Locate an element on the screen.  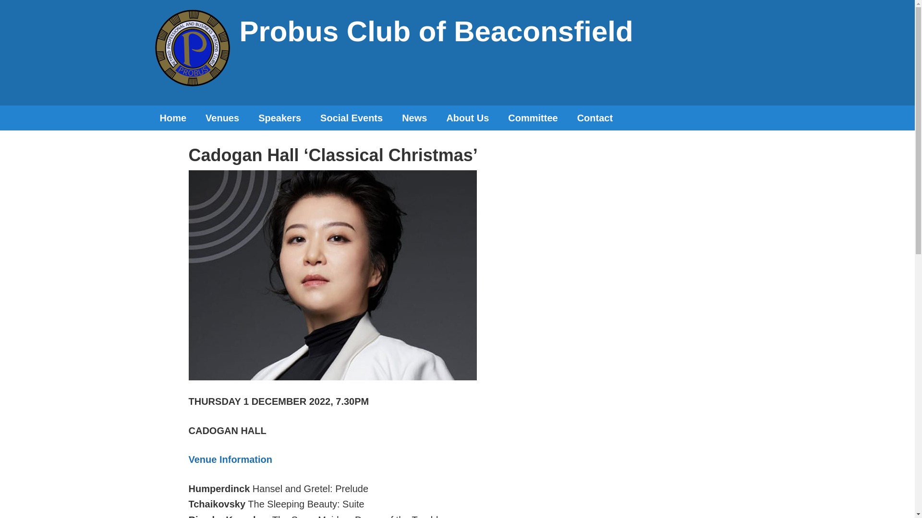
Contact is located at coordinates (595, 118).